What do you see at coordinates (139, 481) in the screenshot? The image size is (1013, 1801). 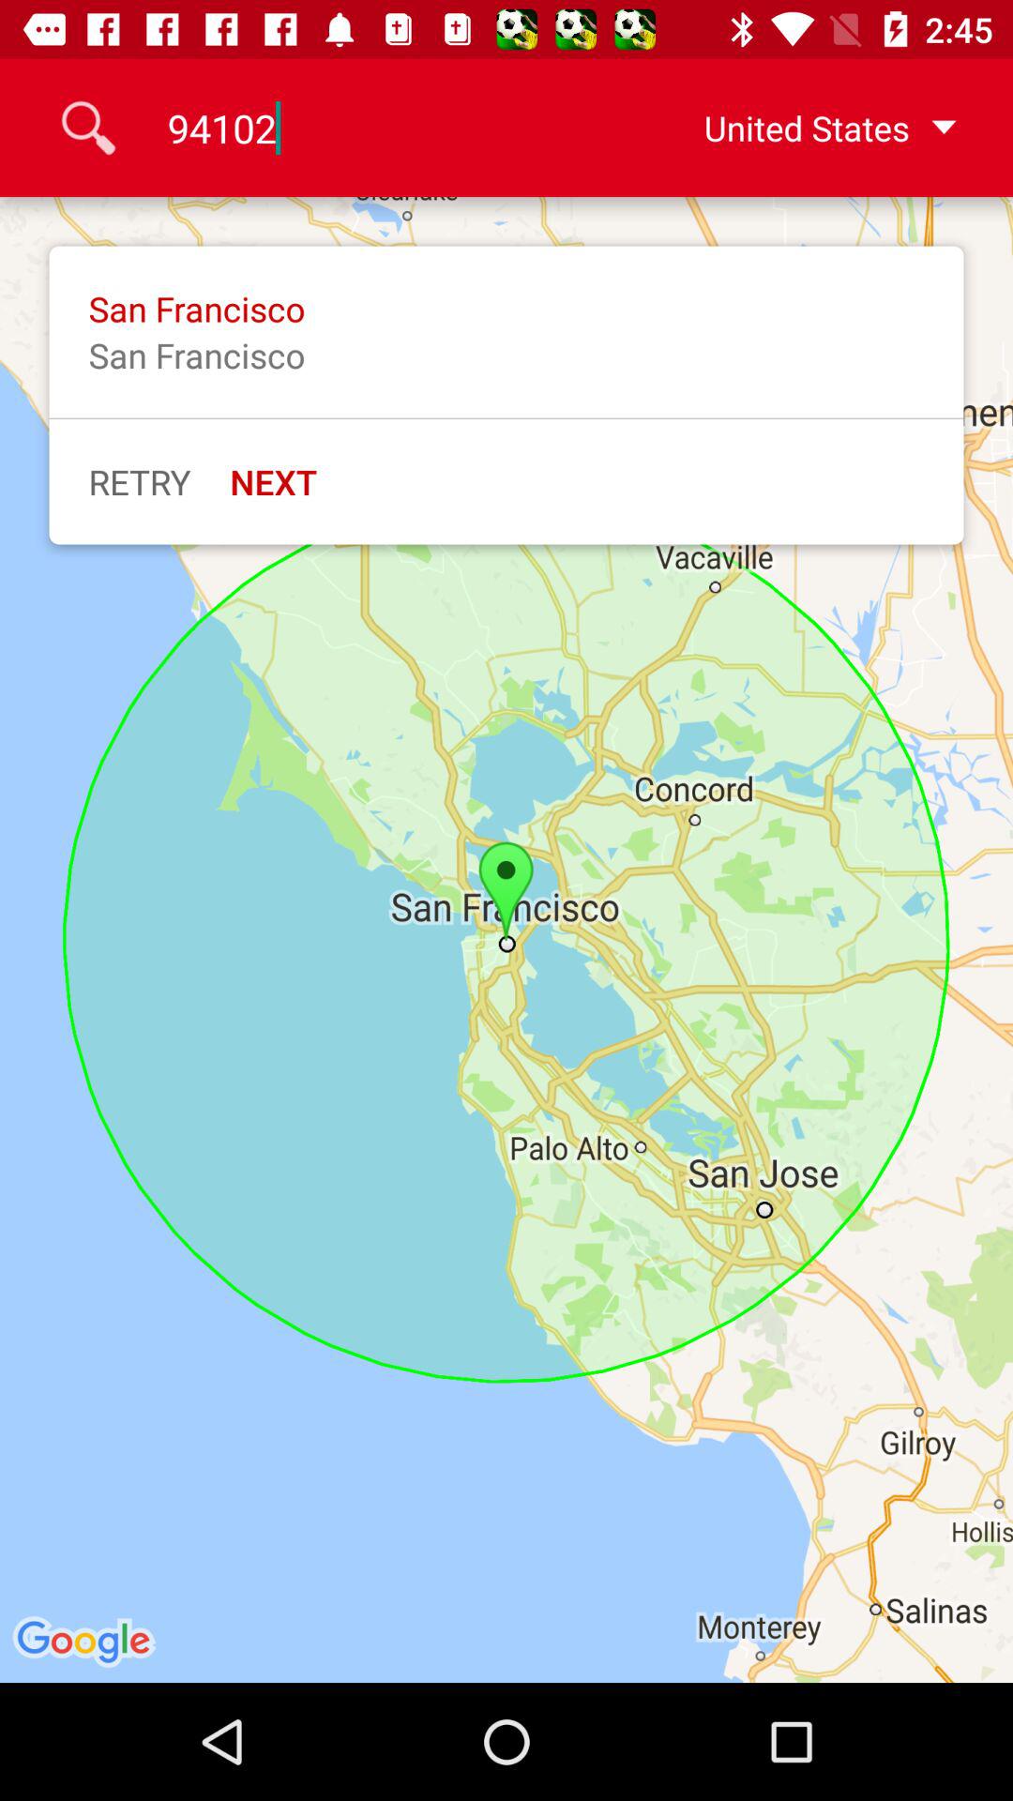 I see `select the item to the left of next item` at bounding box center [139, 481].